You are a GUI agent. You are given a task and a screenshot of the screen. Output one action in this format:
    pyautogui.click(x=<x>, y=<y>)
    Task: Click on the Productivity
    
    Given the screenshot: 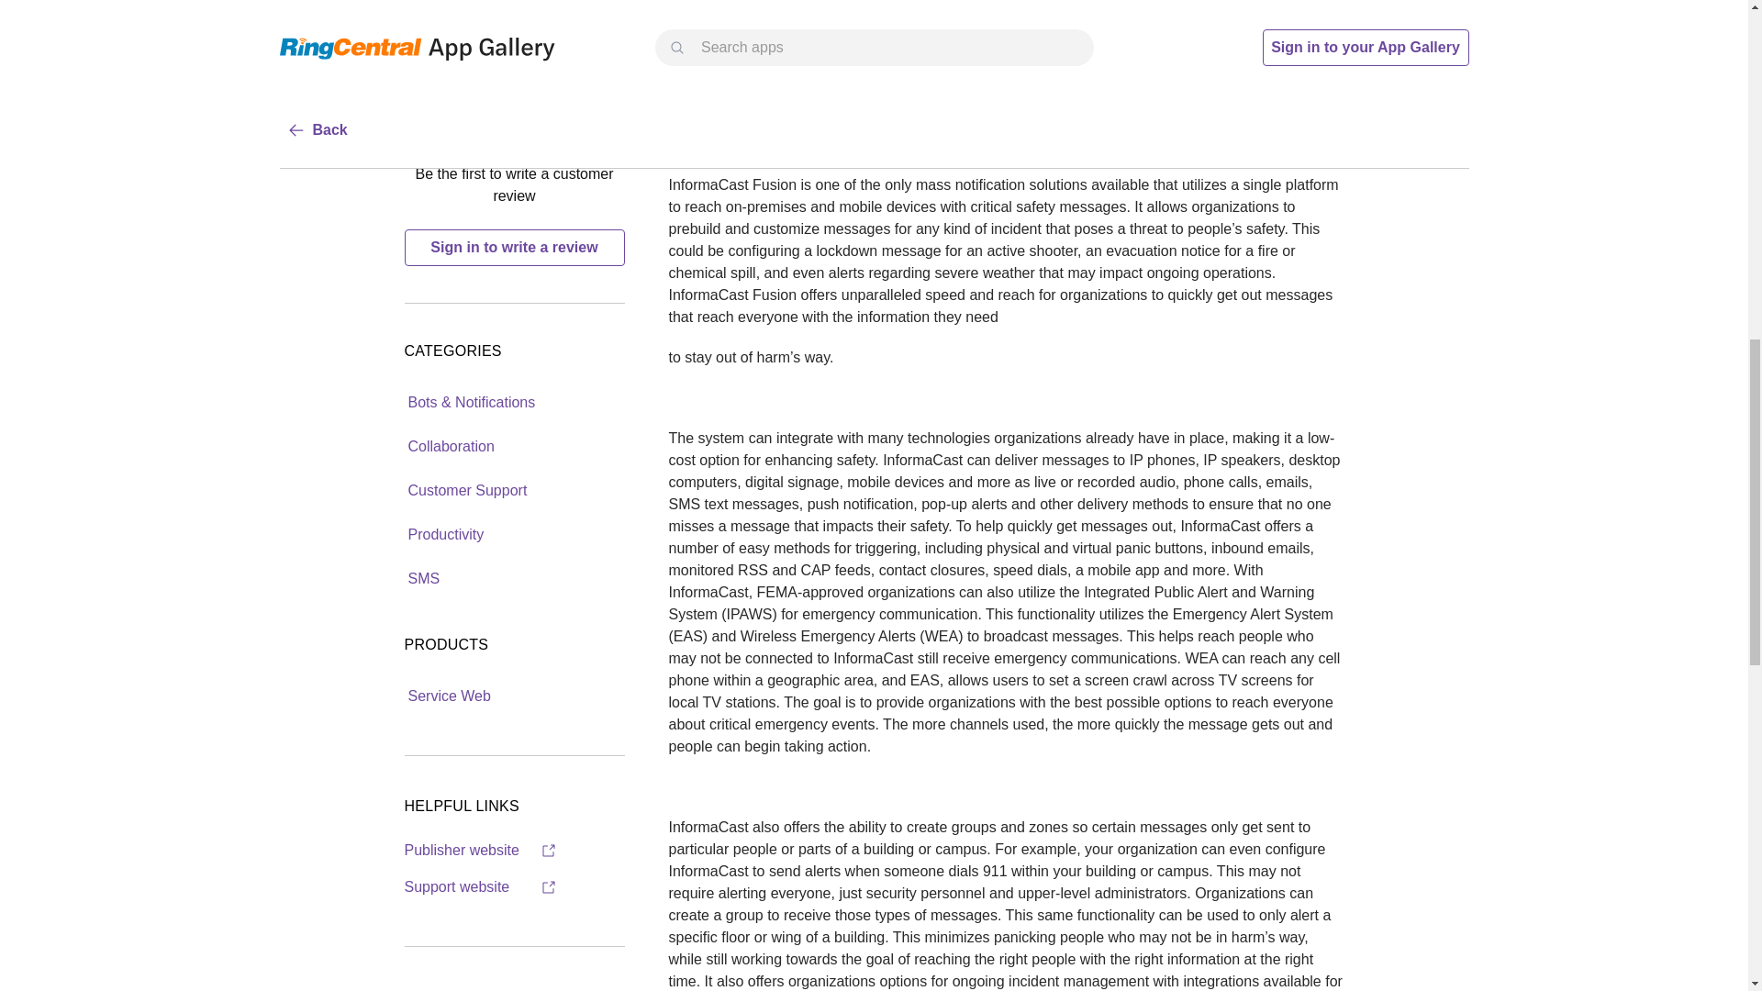 What is the action you would take?
    pyautogui.click(x=445, y=533)
    